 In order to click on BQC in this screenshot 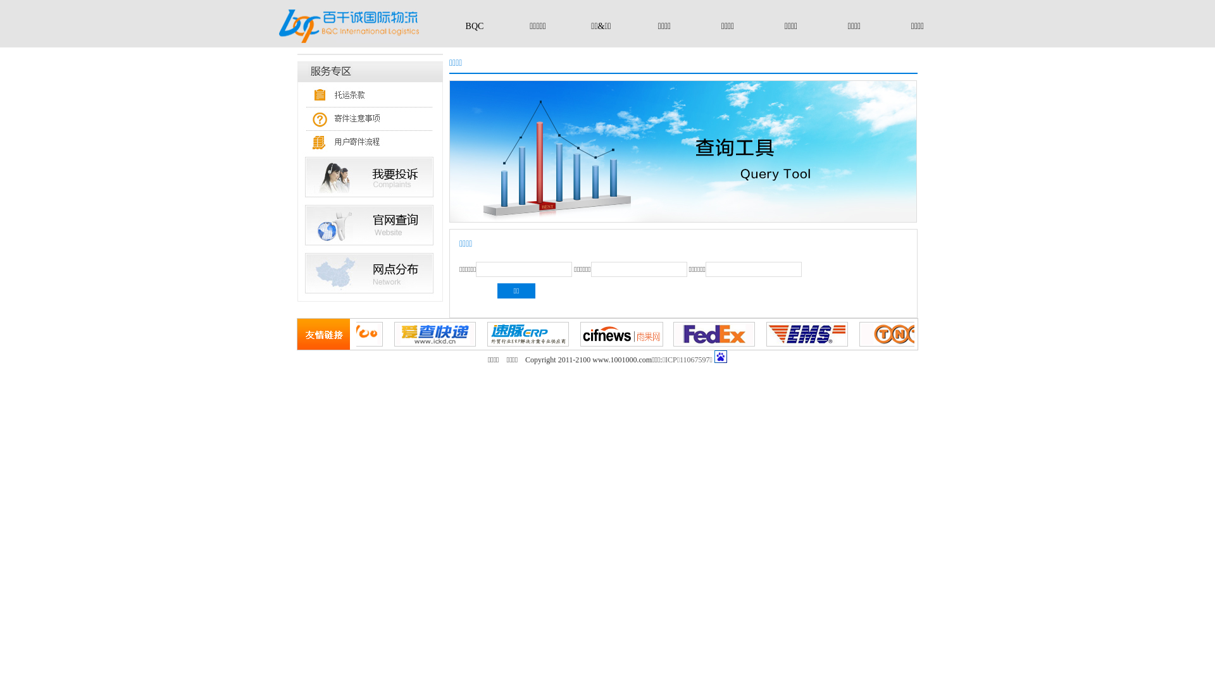, I will do `click(475, 27)`.